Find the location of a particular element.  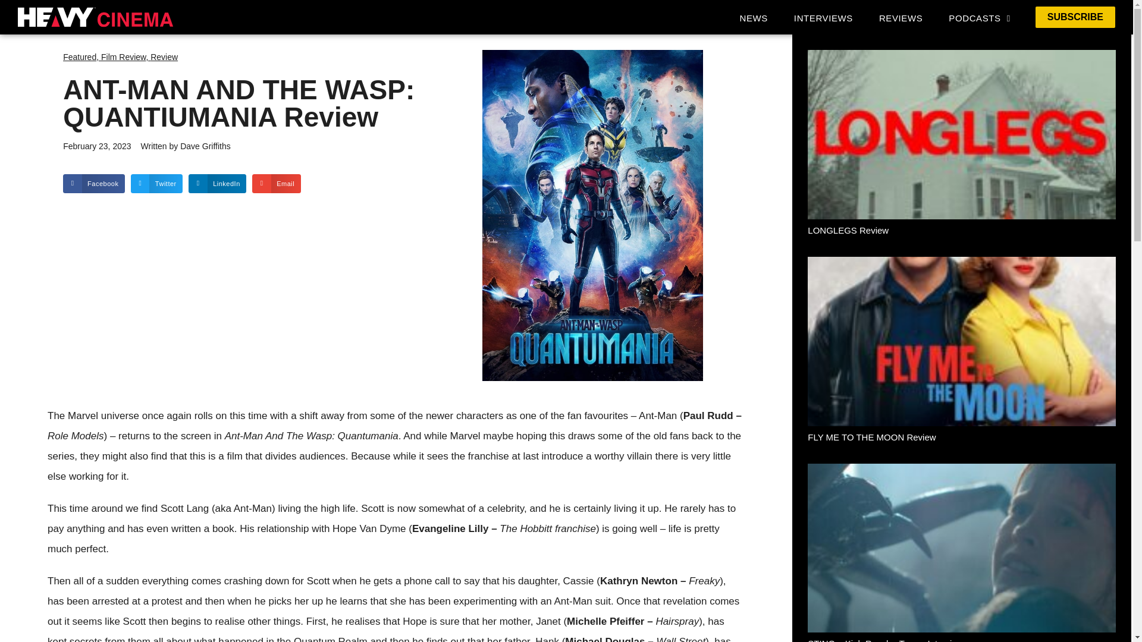

NEWS is located at coordinates (753, 18).